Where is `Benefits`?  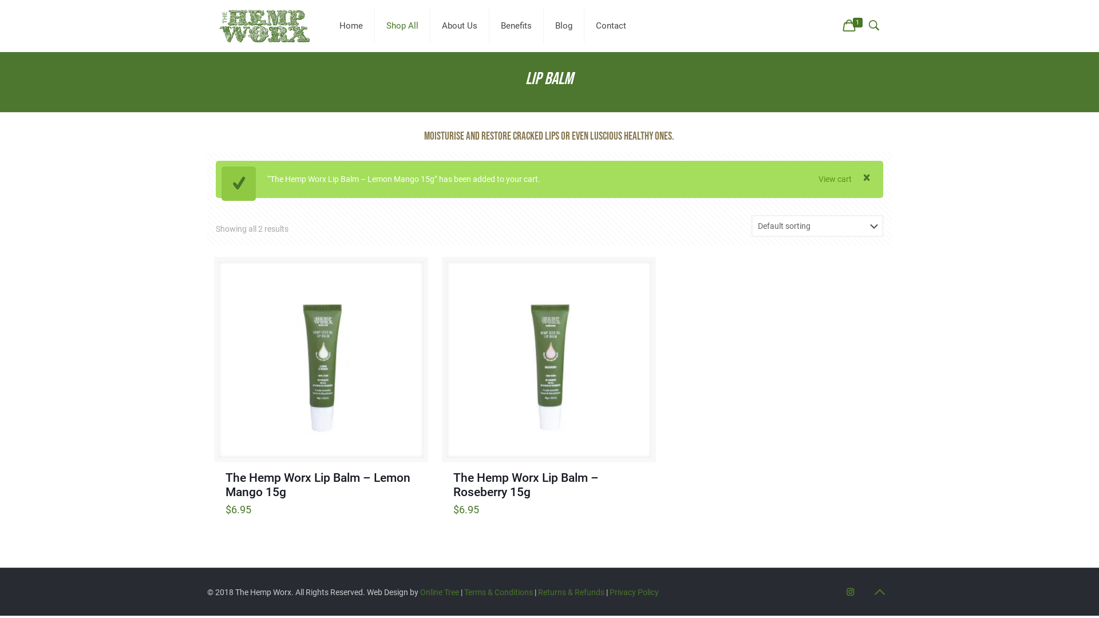 Benefits is located at coordinates (516, 26).